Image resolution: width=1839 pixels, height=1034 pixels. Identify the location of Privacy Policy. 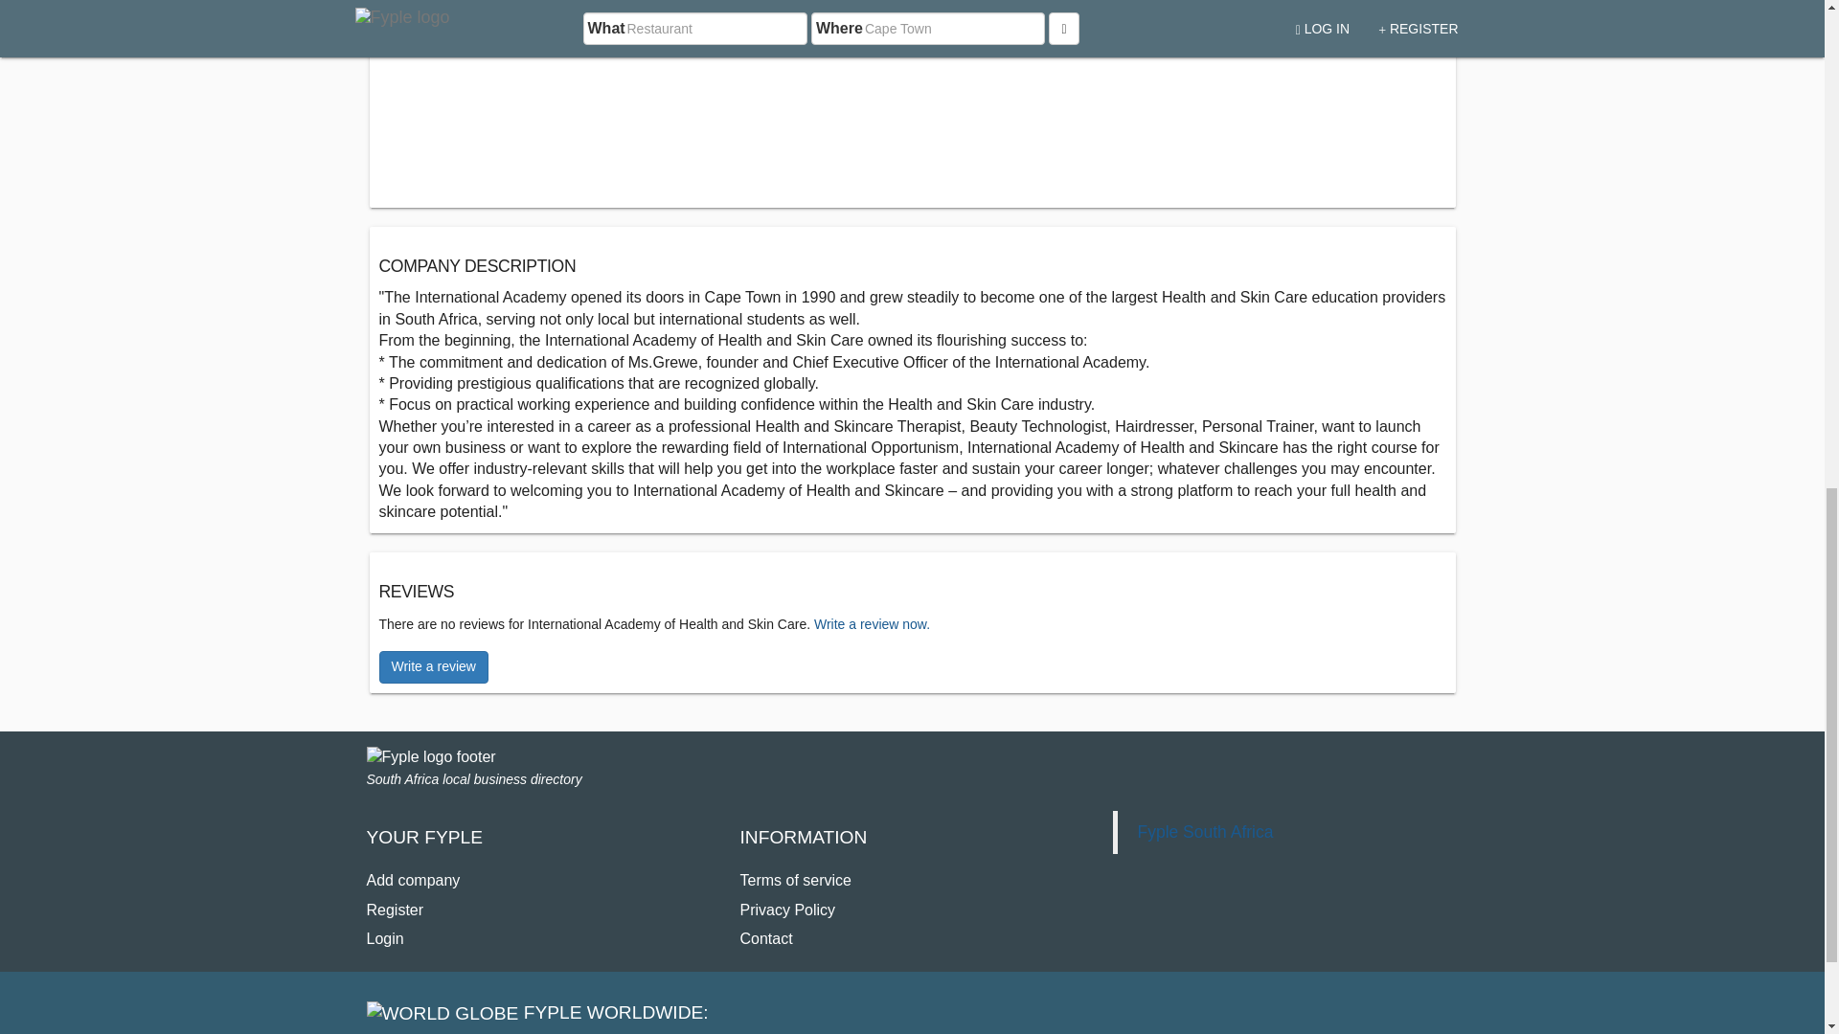
(786, 910).